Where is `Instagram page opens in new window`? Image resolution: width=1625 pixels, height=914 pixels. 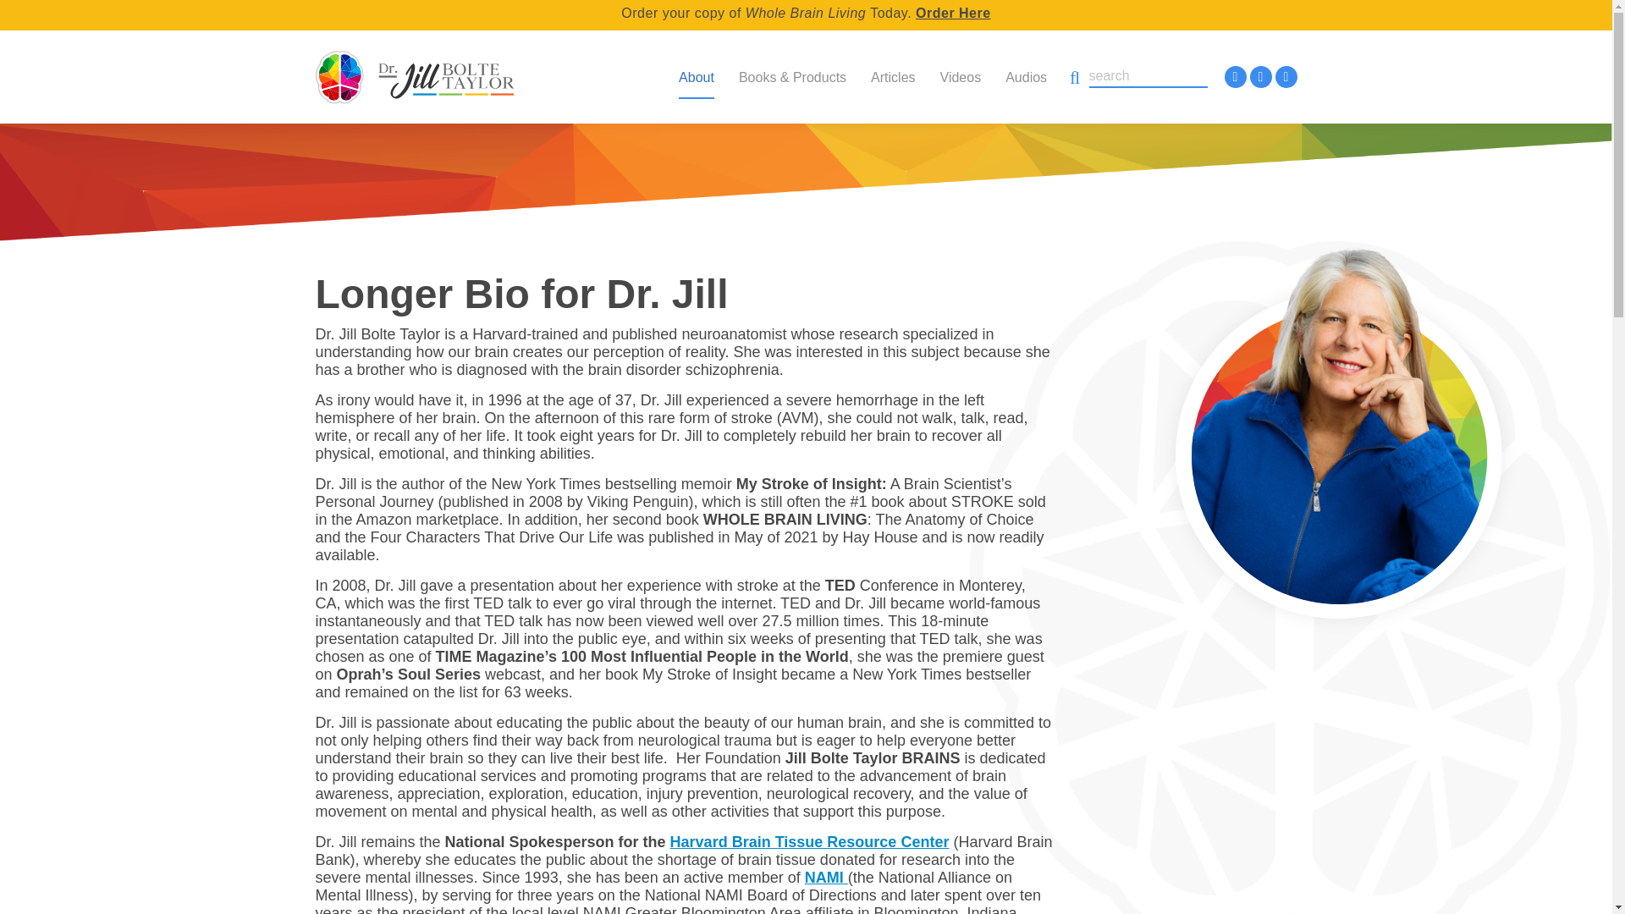
Instagram page opens in new window is located at coordinates (1259, 76).